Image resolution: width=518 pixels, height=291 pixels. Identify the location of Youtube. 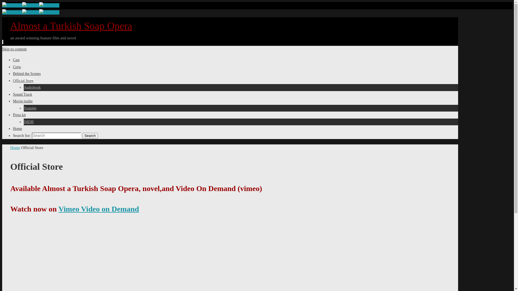
(30, 108).